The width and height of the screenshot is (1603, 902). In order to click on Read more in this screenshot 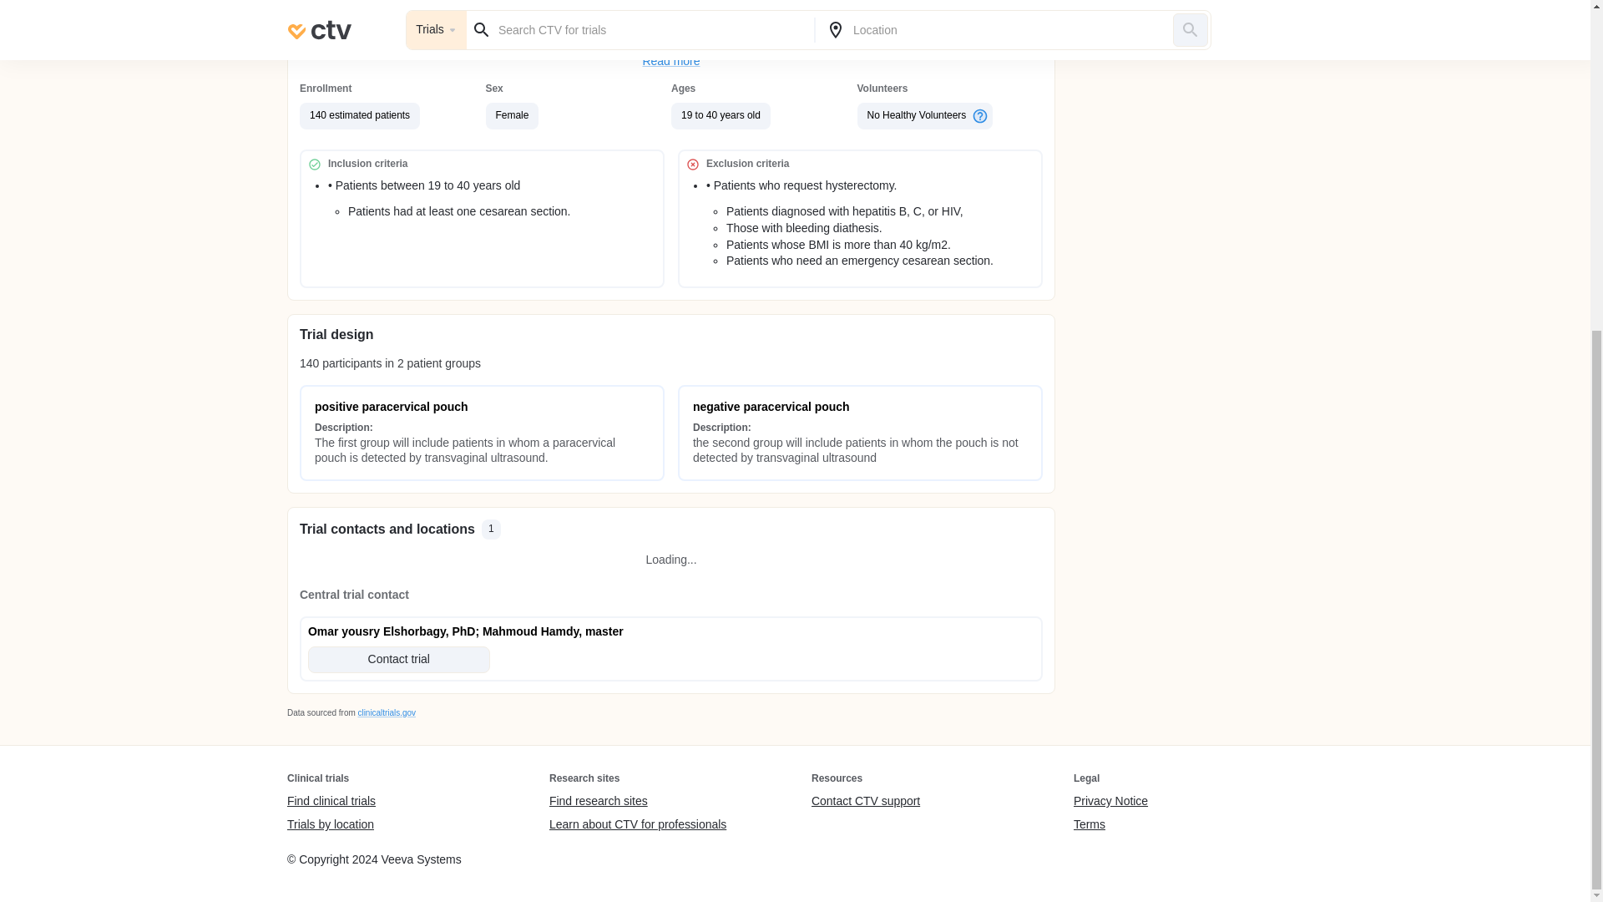, I will do `click(671, 62)`.